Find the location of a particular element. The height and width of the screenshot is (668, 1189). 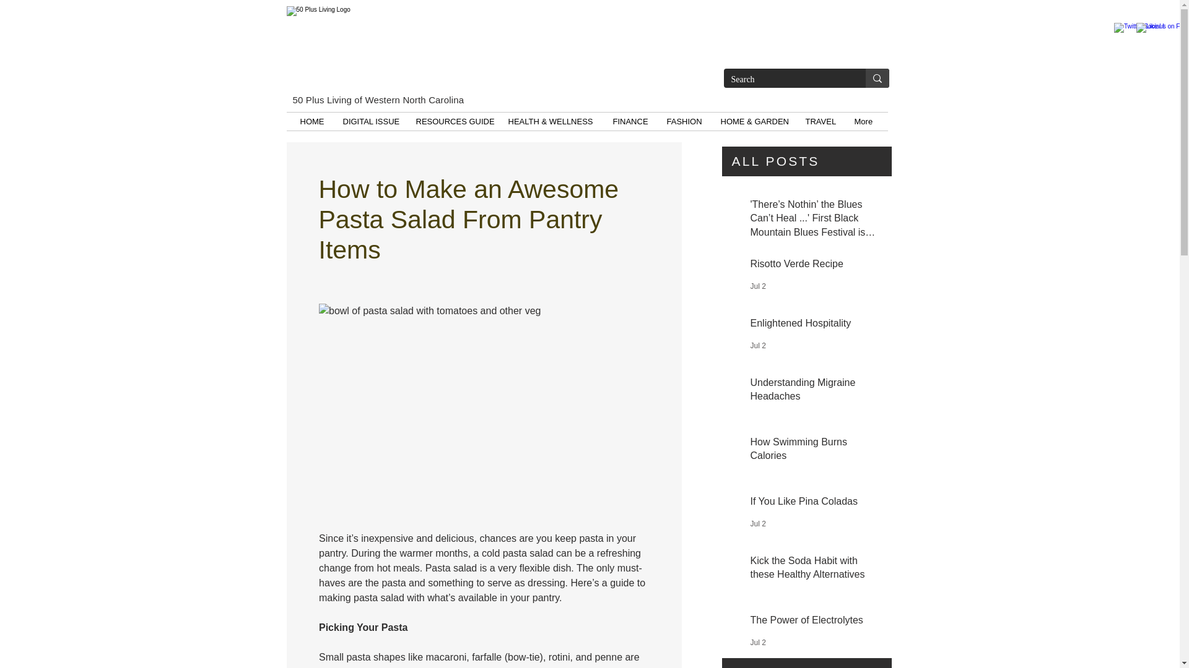

FINANCE is located at coordinates (630, 121).